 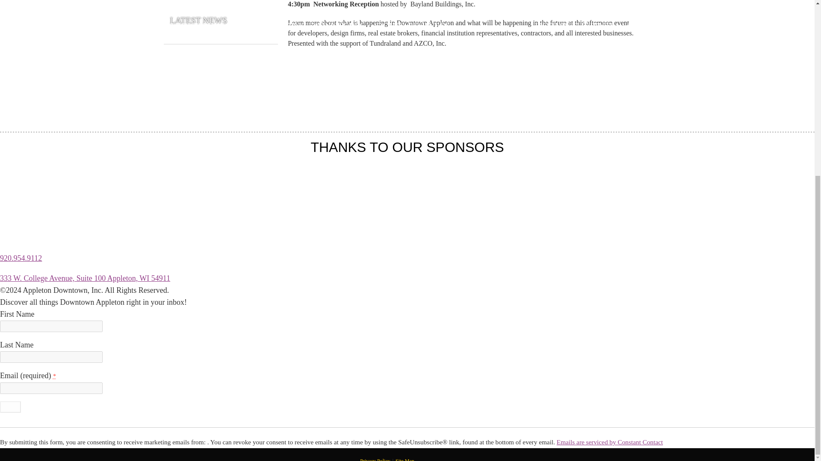 I want to click on GO!, so click(x=10, y=406).